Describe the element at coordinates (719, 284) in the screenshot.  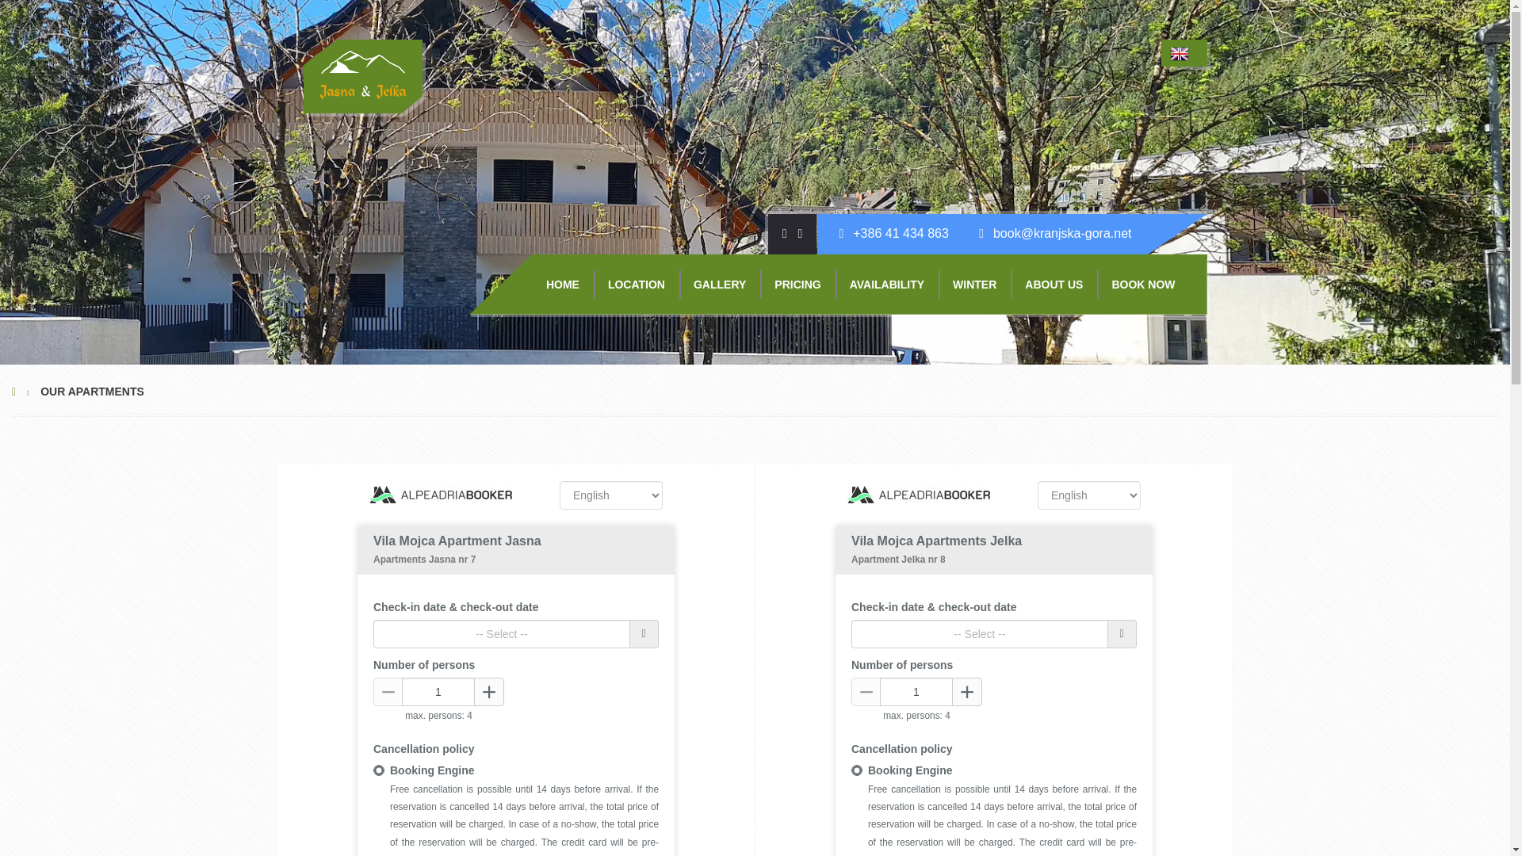
I see `GALLERY` at that location.